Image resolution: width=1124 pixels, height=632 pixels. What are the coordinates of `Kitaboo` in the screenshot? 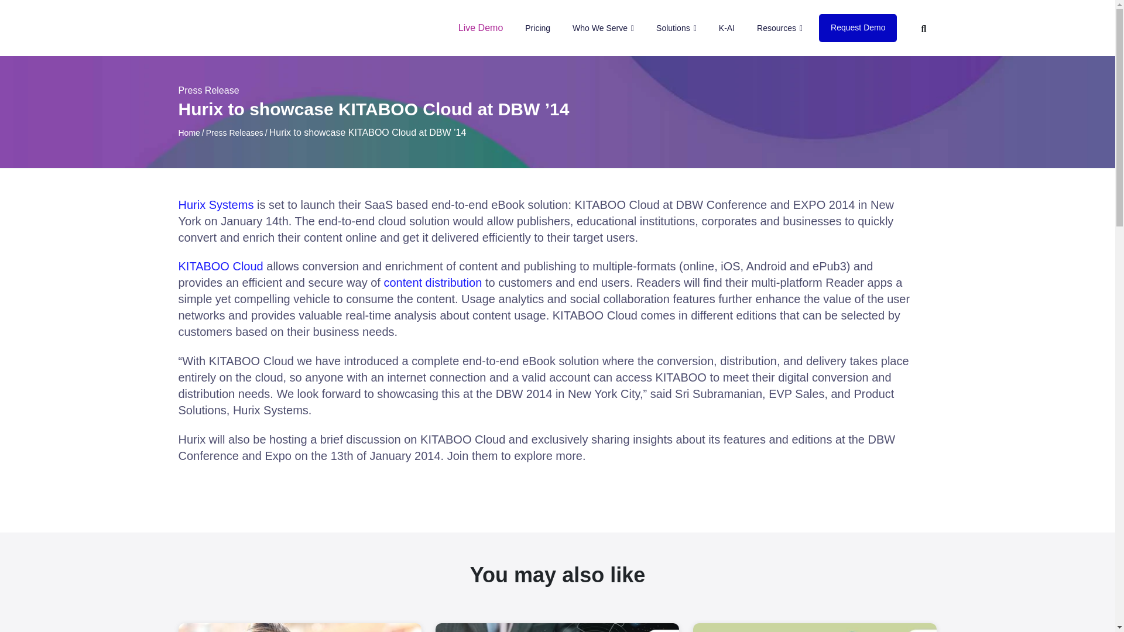 It's located at (222, 28).